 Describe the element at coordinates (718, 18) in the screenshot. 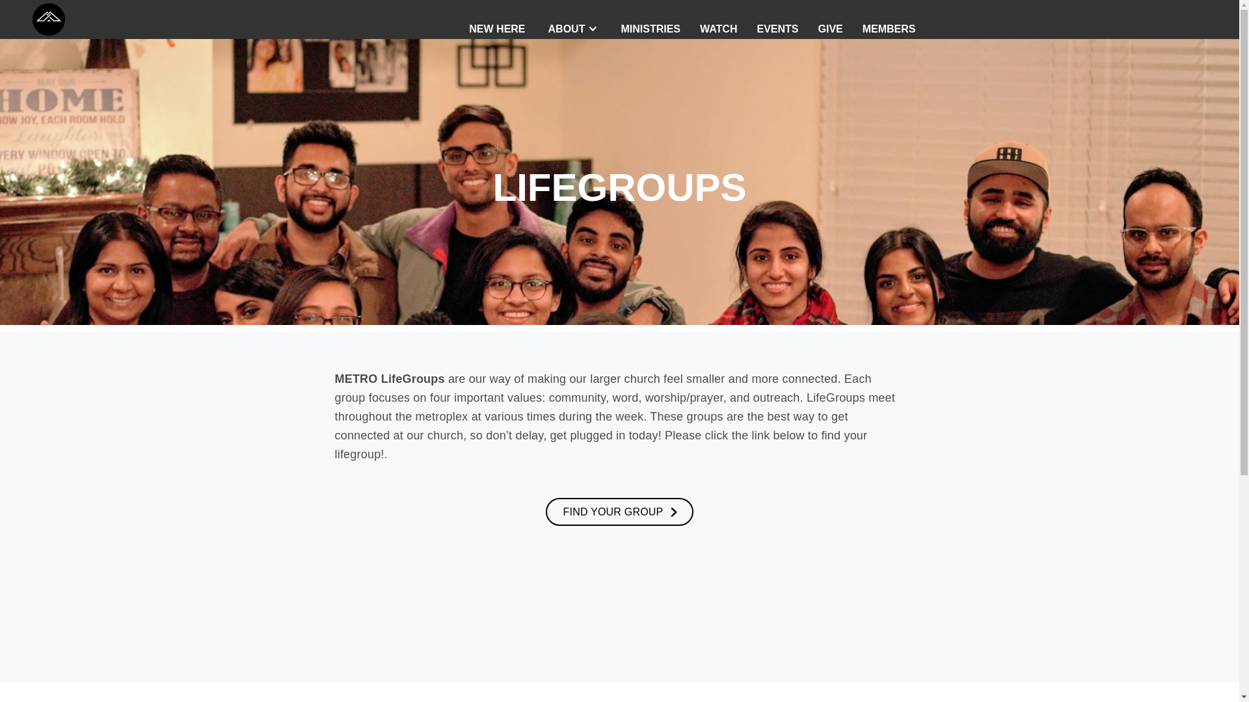

I see `WATCH` at that location.